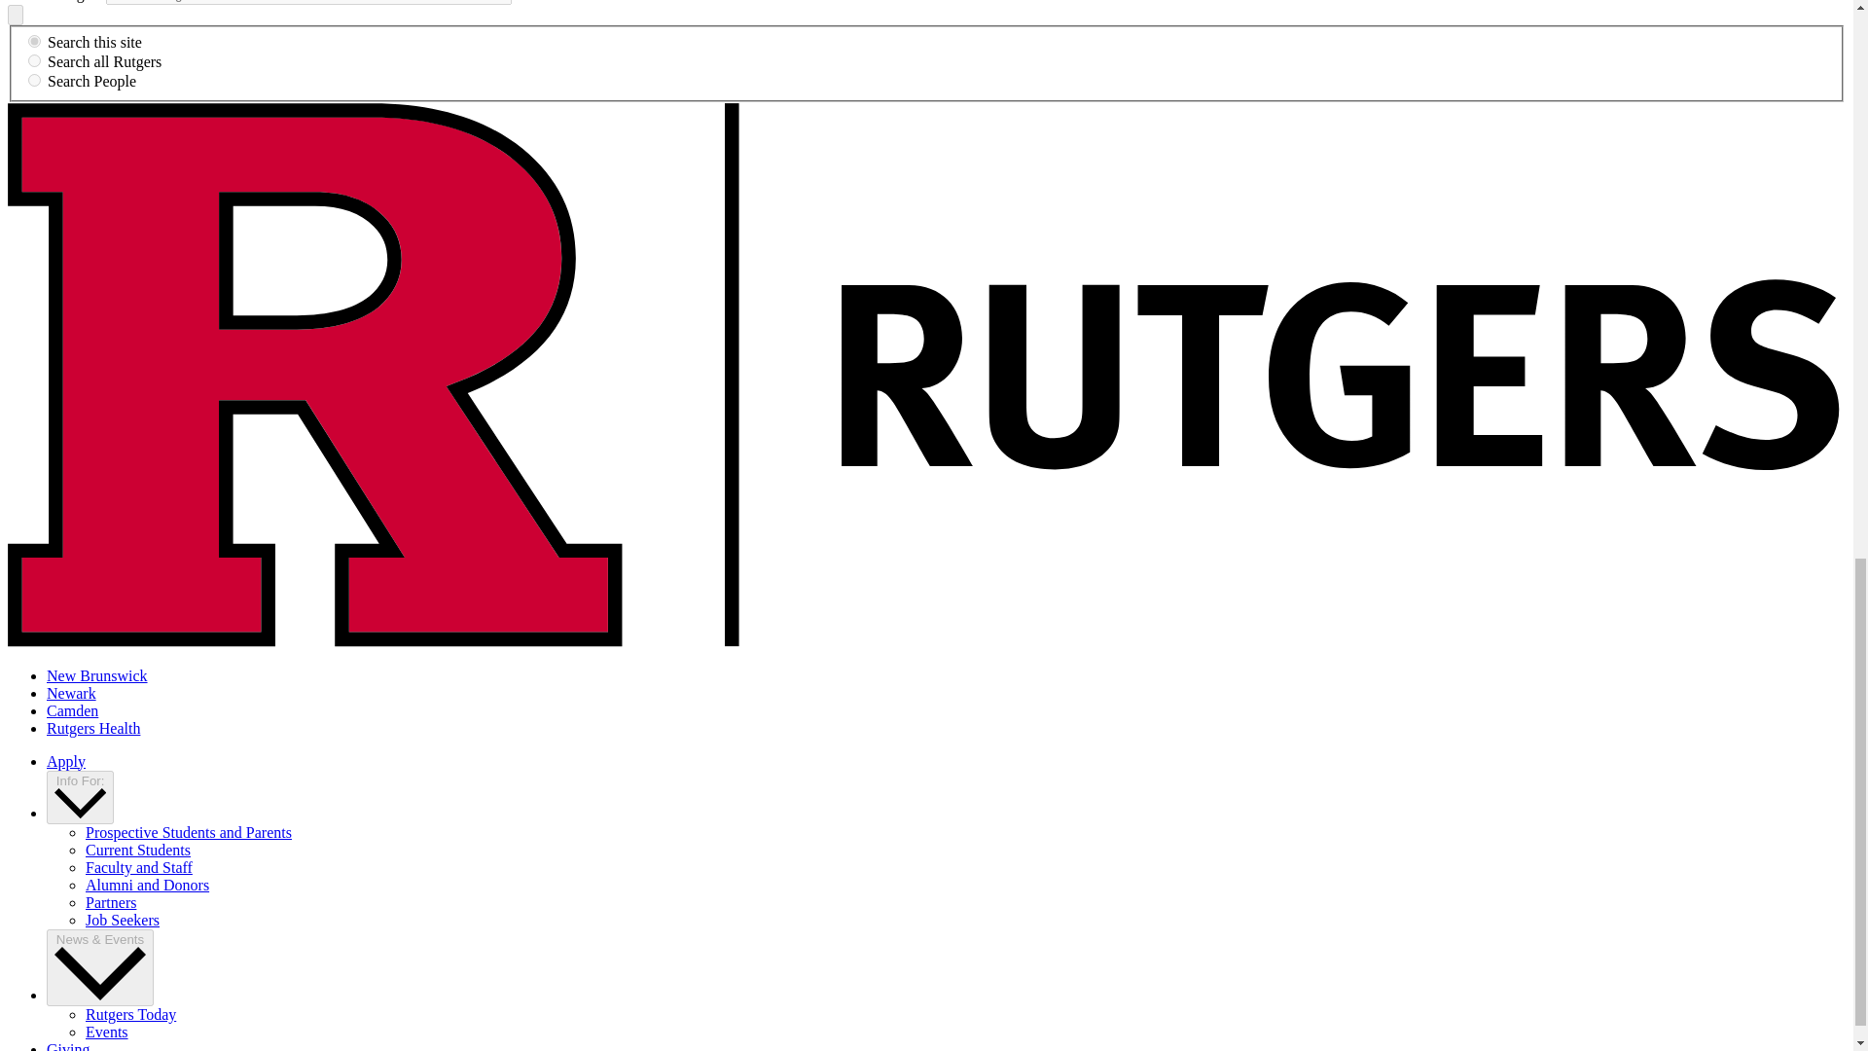 This screenshot has width=1868, height=1051. Describe the element at coordinates (189, 832) in the screenshot. I see `Prospective Students and Parents` at that location.